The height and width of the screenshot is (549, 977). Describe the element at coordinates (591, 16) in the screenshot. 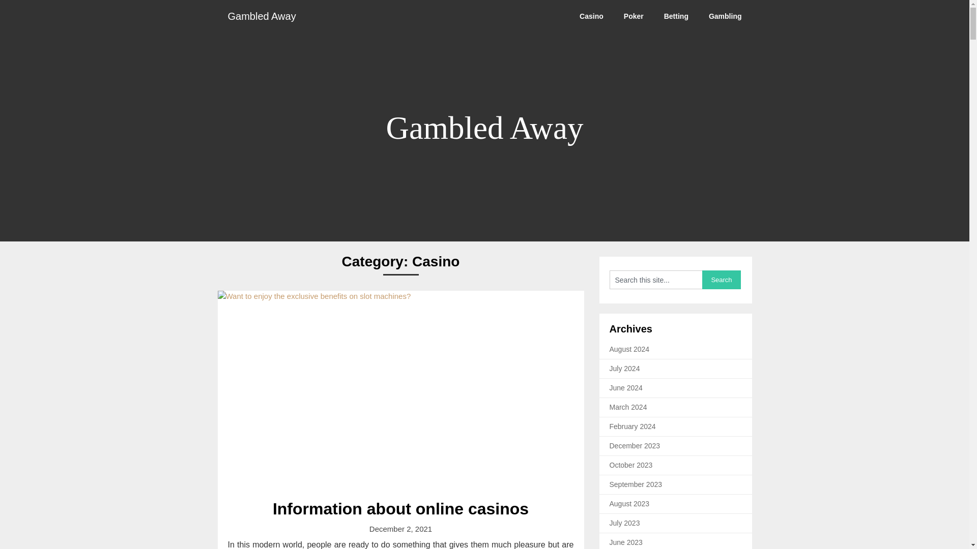

I see `Casino` at that location.